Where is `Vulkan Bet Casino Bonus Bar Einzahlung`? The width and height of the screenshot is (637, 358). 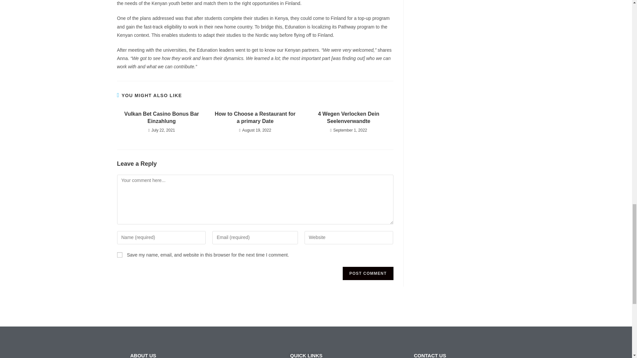 Vulkan Bet Casino Bonus Bar Einzahlung is located at coordinates (161, 118).